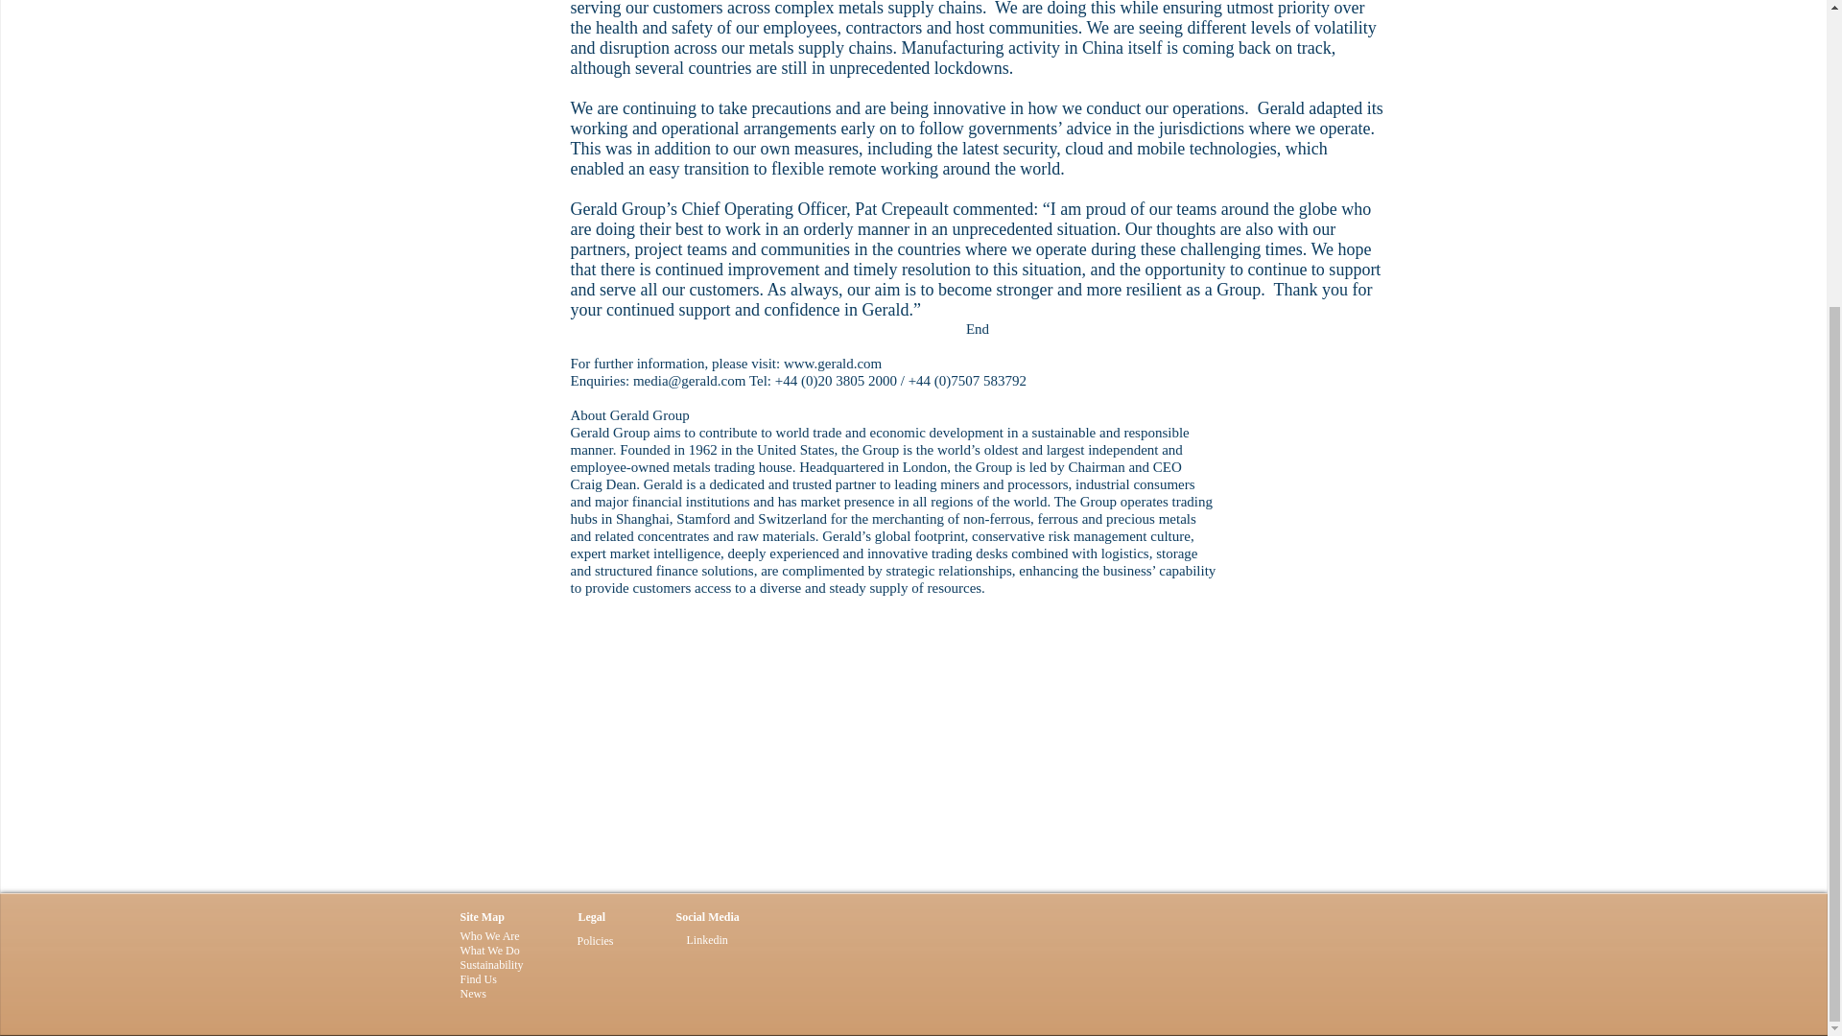 The width and height of the screenshot is (1842, 1036). Describe the element at coordinates (491, 965) in the screenshot. I see `Sustainability` at that location.